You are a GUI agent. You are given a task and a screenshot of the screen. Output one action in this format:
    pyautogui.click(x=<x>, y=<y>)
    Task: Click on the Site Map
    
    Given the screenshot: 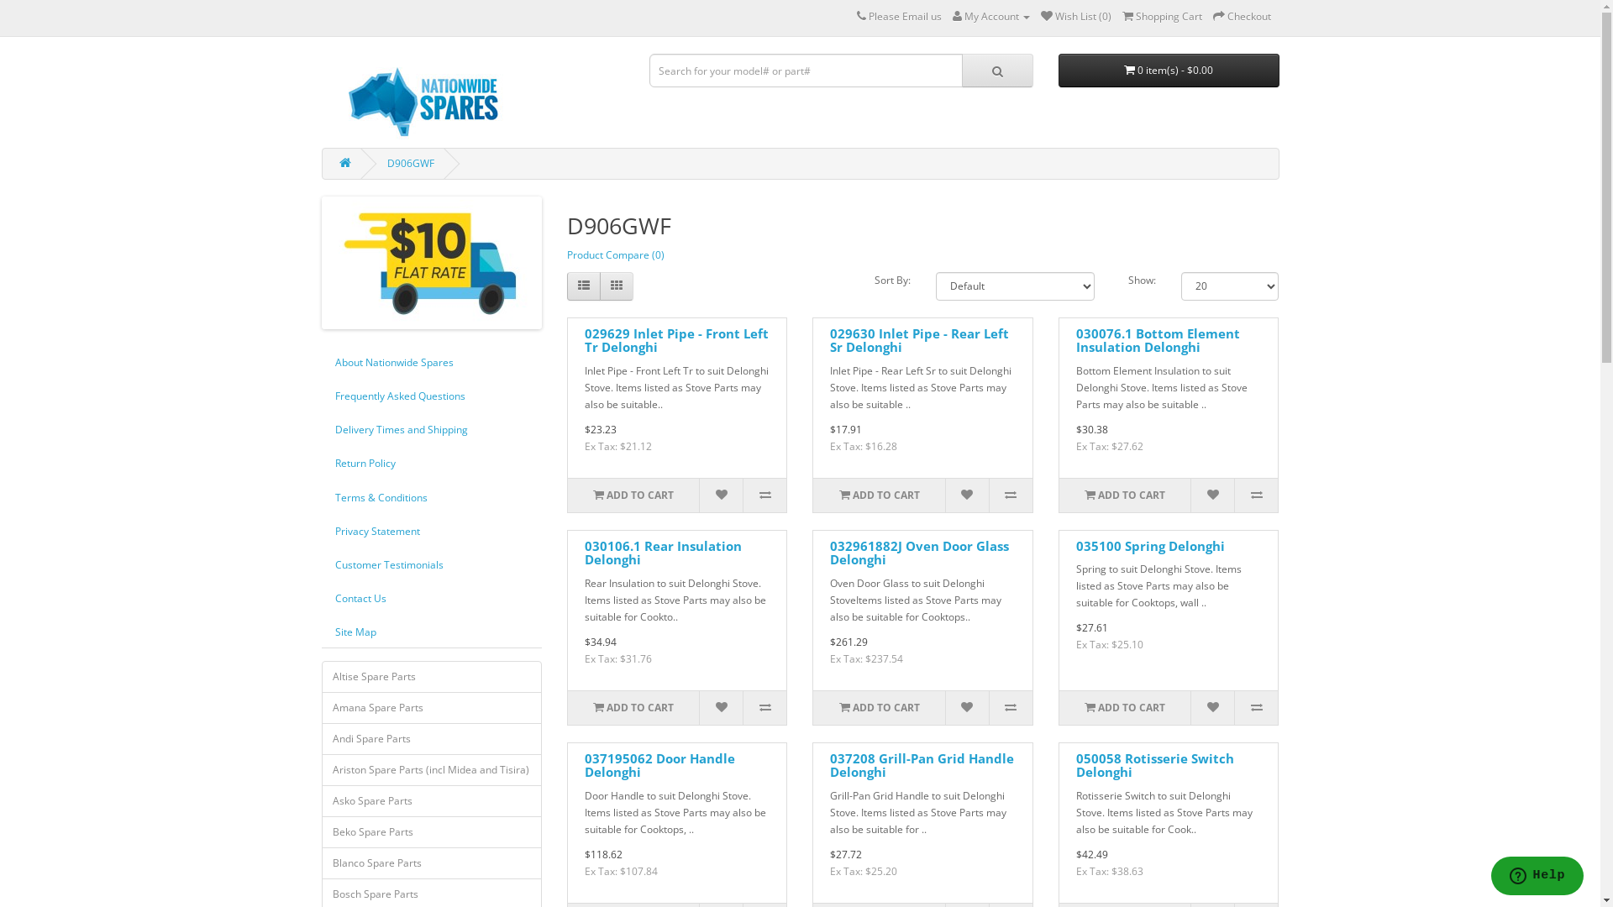 What is the action you would take?
    pyautogui.click(x=430, y=632)
    